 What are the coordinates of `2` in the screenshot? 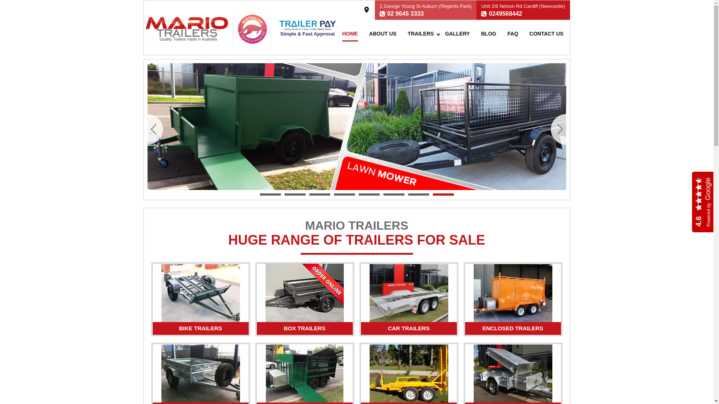 It's located at (295, 195).